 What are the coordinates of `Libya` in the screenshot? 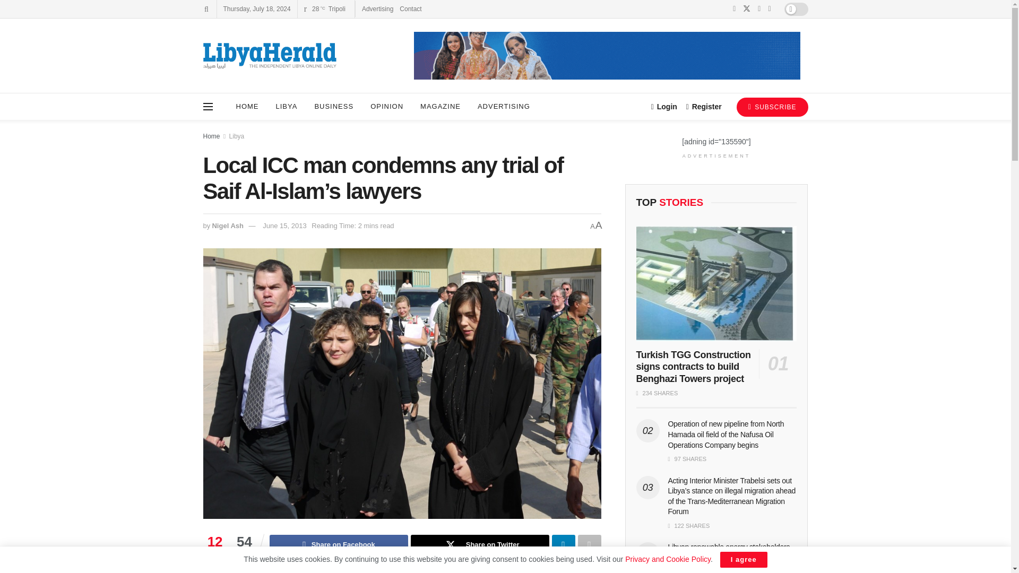 It's located at (237, 136).